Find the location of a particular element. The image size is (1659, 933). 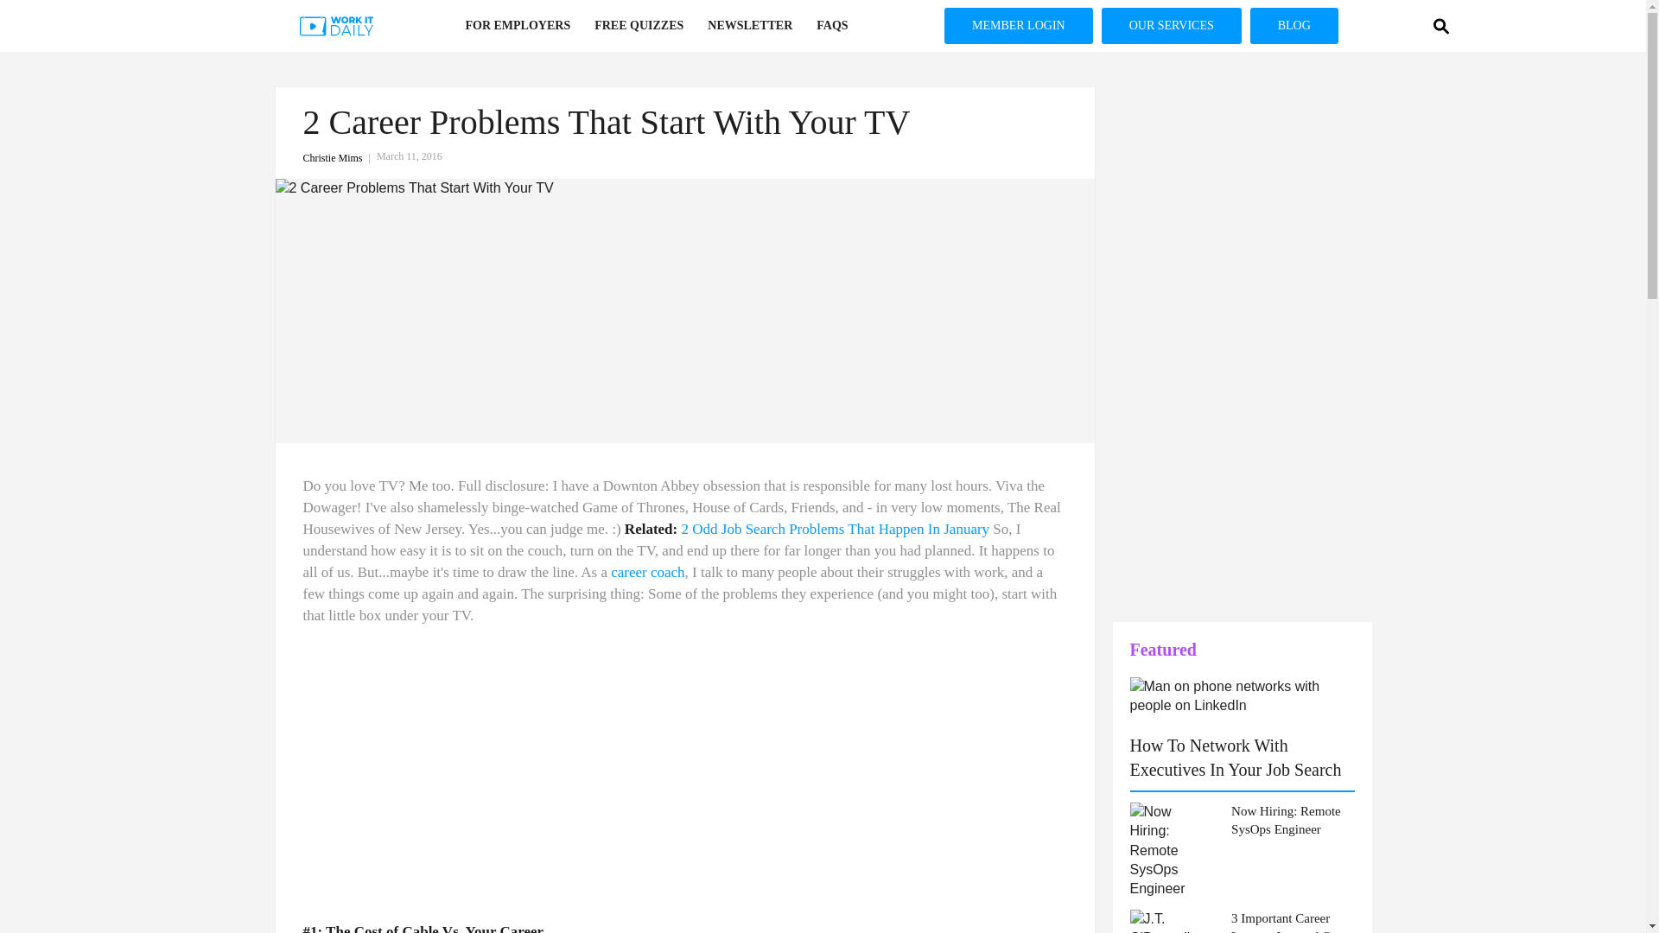

2 Odd Job Search Problems That Happen In January is located at coordinates (835, 529).